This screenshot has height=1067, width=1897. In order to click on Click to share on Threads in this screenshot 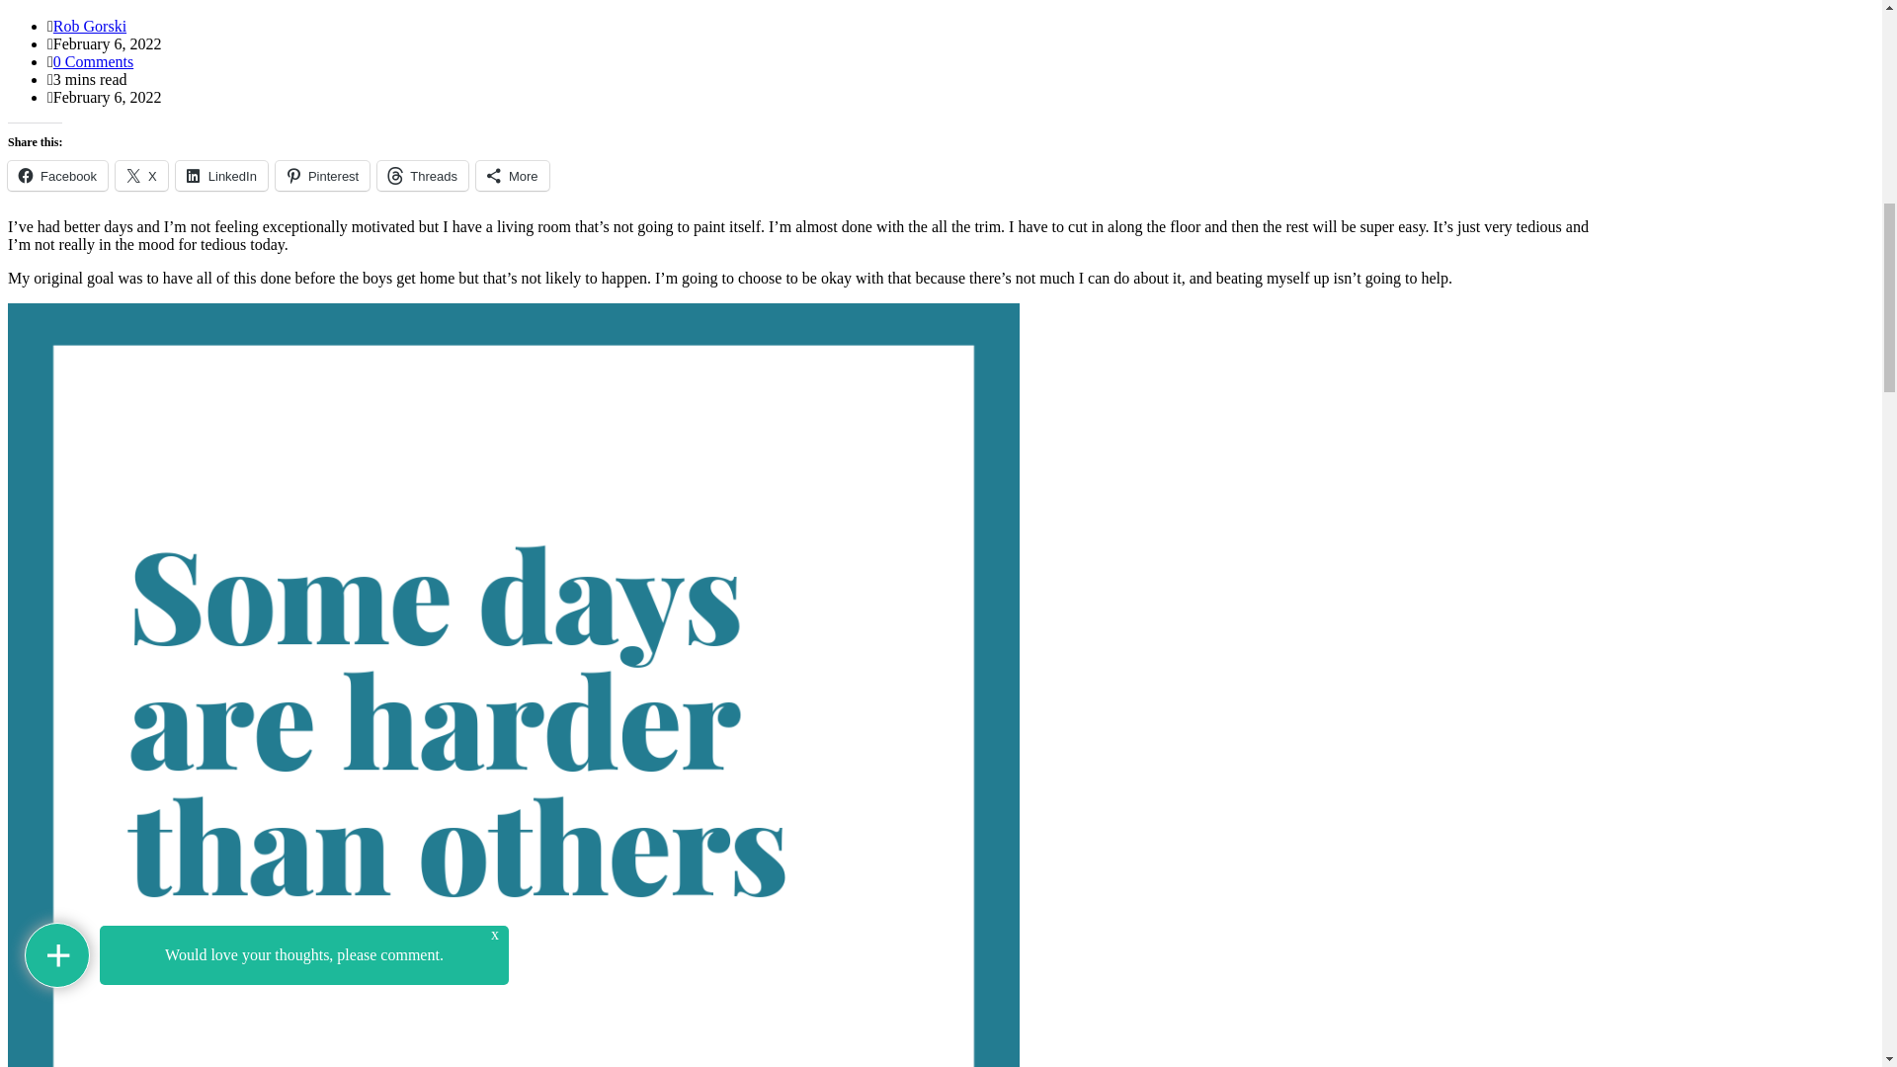, I will do `click(423, 176)`.